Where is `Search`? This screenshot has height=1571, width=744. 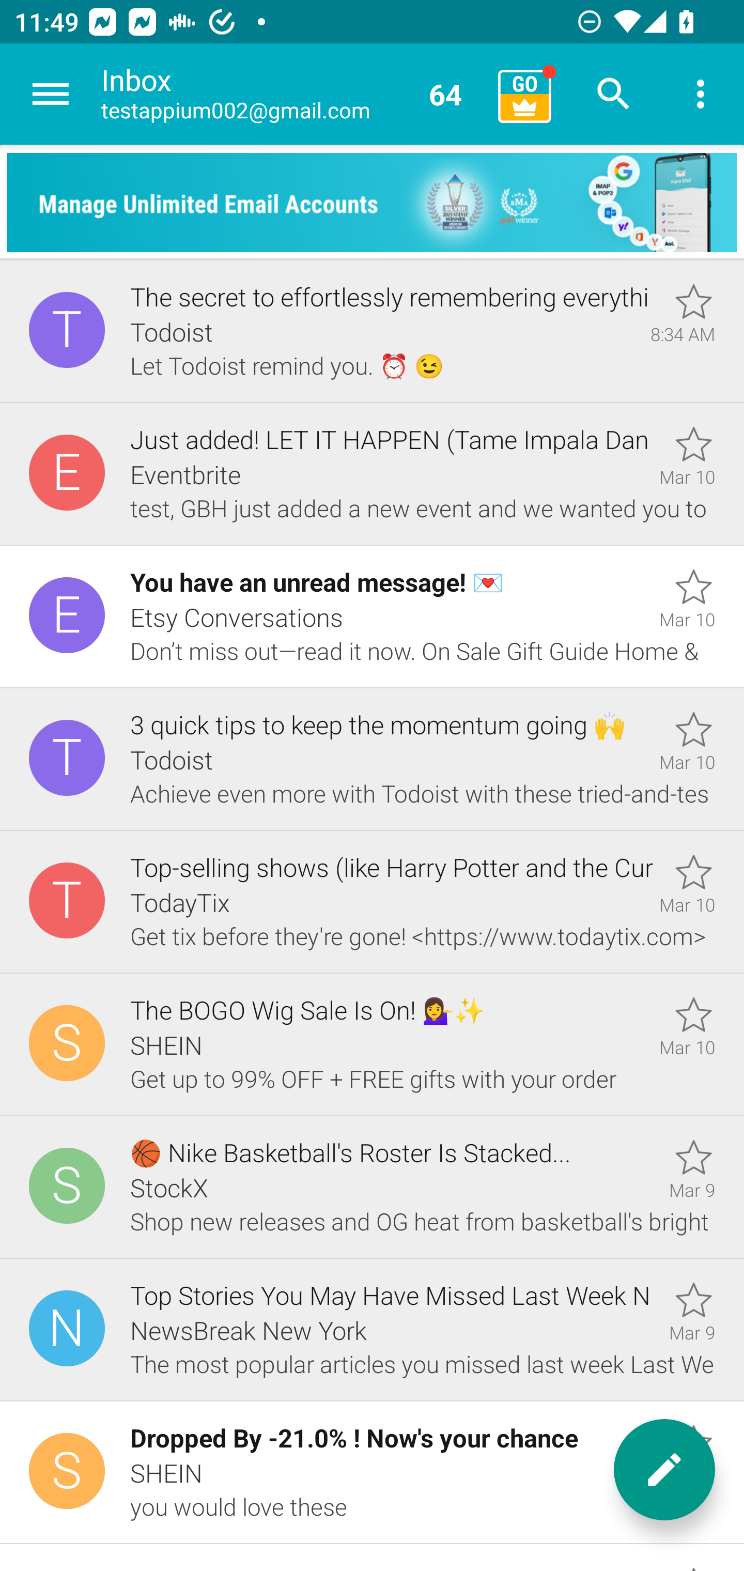 Search is located at coordinates (614, 94).